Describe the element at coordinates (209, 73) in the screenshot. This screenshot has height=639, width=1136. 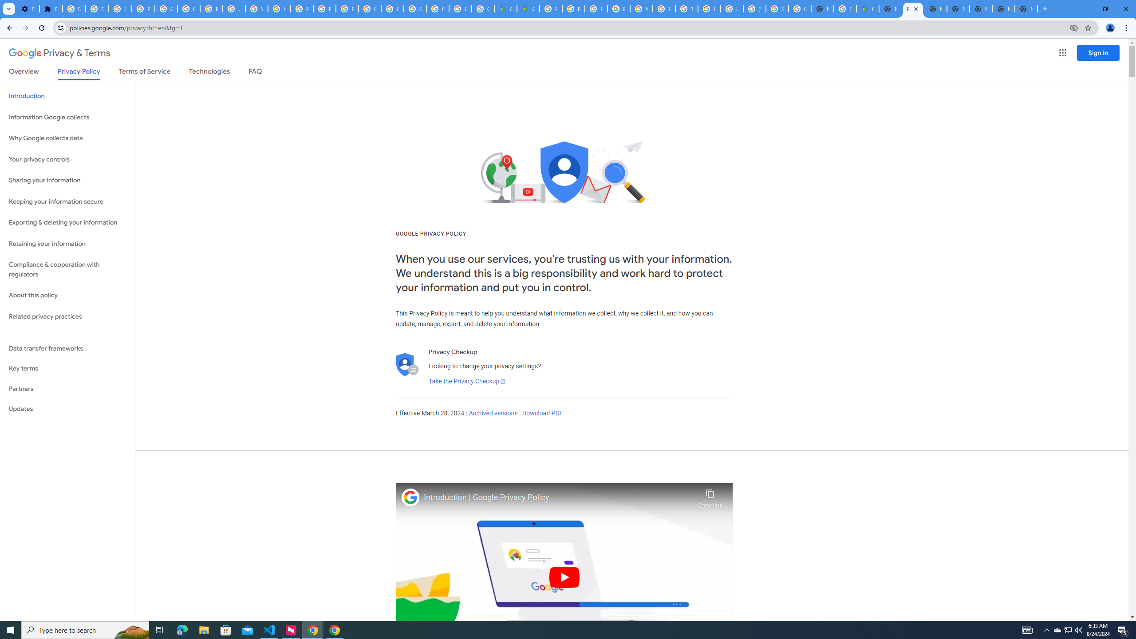
I see `Technologies` at that location.